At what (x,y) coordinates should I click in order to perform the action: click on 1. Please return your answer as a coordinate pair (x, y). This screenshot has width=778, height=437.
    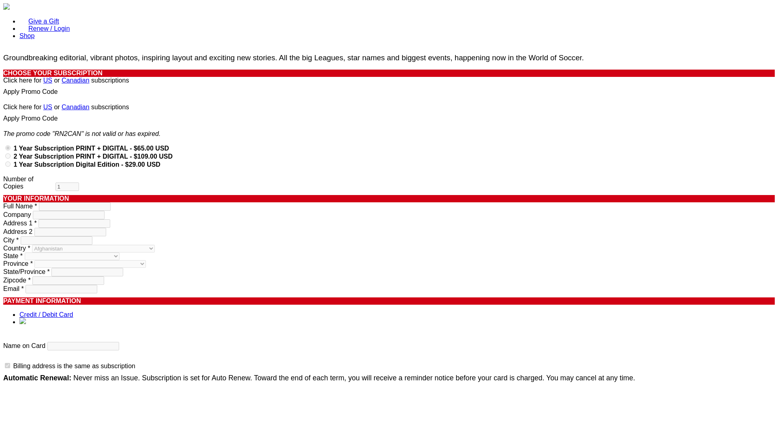
    Looking at the image, I should click on (67, 187).